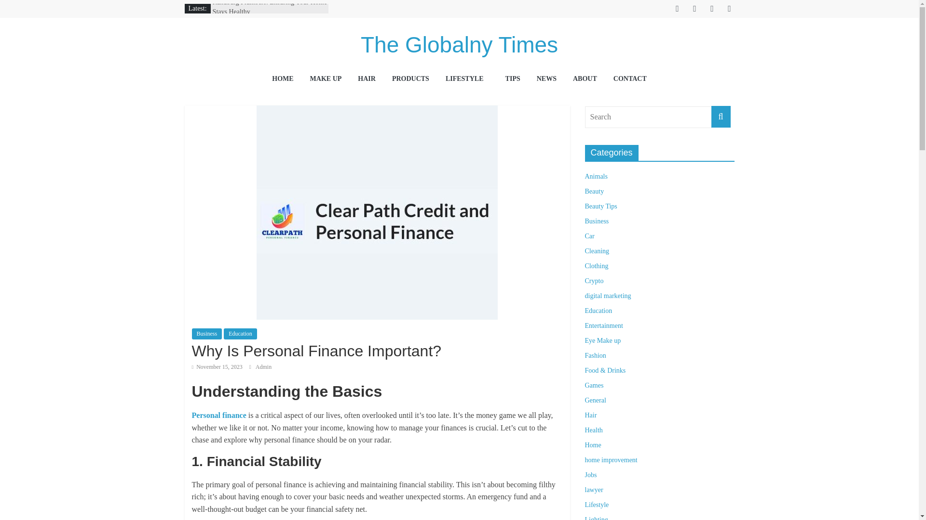 The height and width of the screenshot is (520, 926). Describe the element at coordinates (270, 8) in the screenshot. I see `Randburg Plumbers: Ensuring Your Home Stays Healthy` at that location.